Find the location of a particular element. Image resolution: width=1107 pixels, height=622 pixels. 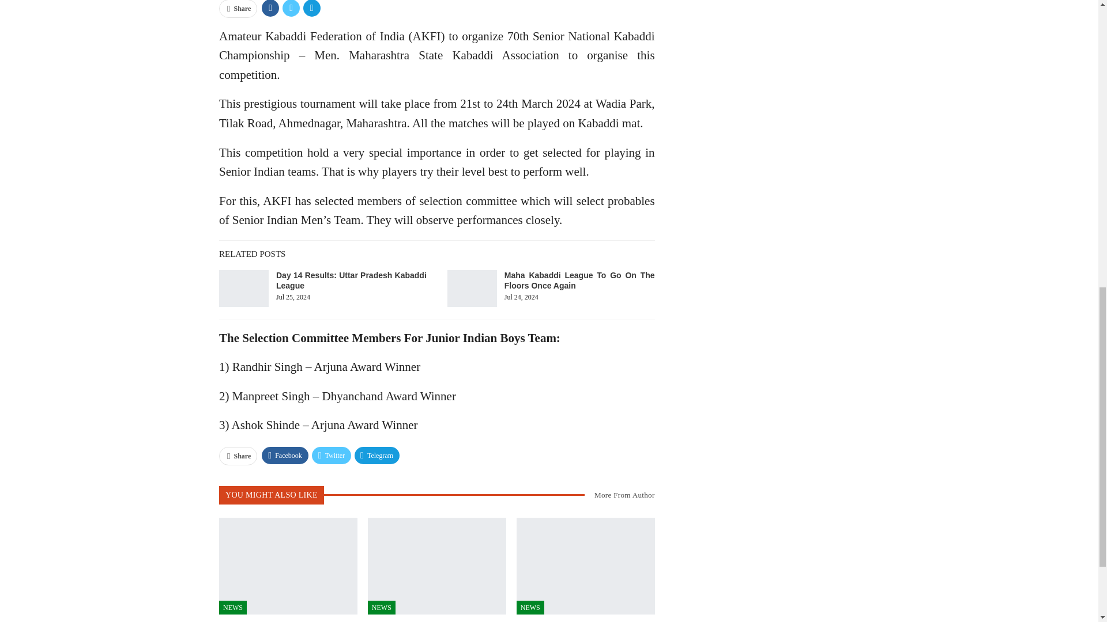

NEWS is located at coordinates (233, 608).